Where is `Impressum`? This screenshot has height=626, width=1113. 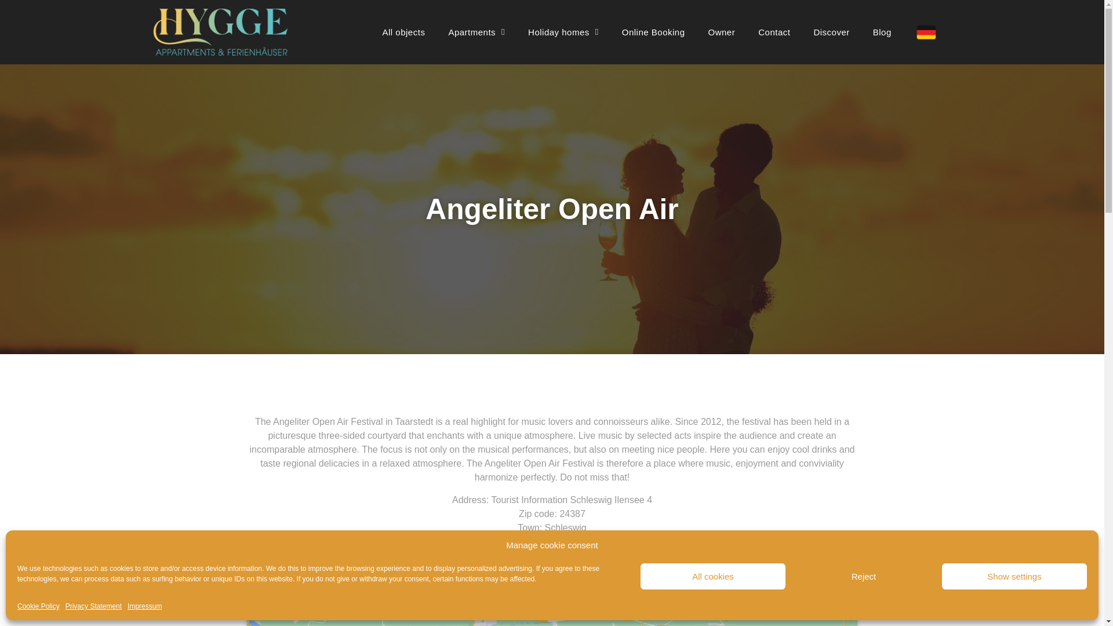
Impressum is located at coordinates (144, 606).